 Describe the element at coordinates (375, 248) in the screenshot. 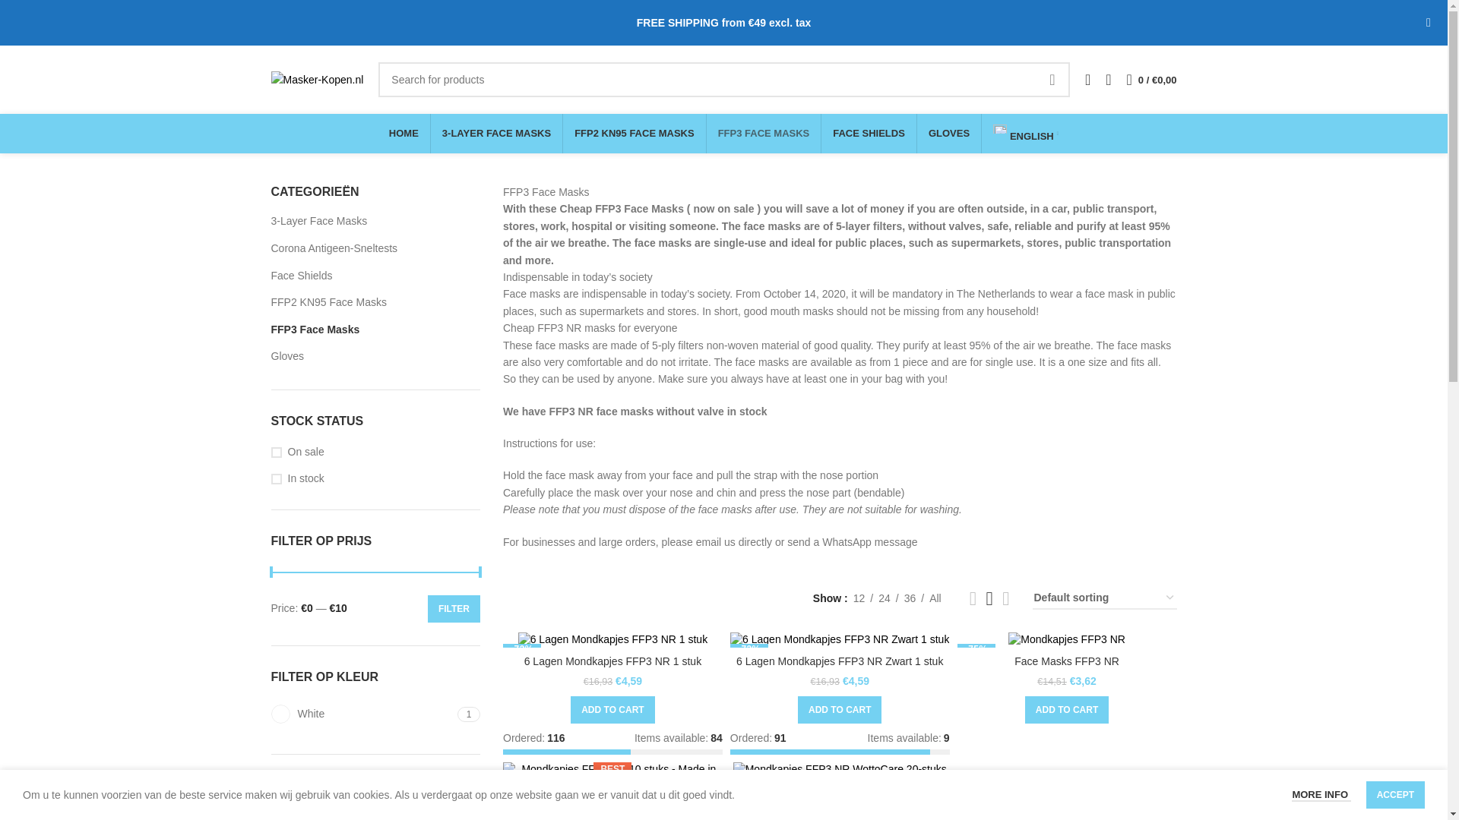

I see `Corona Antigeen-Sneltests` at that location.